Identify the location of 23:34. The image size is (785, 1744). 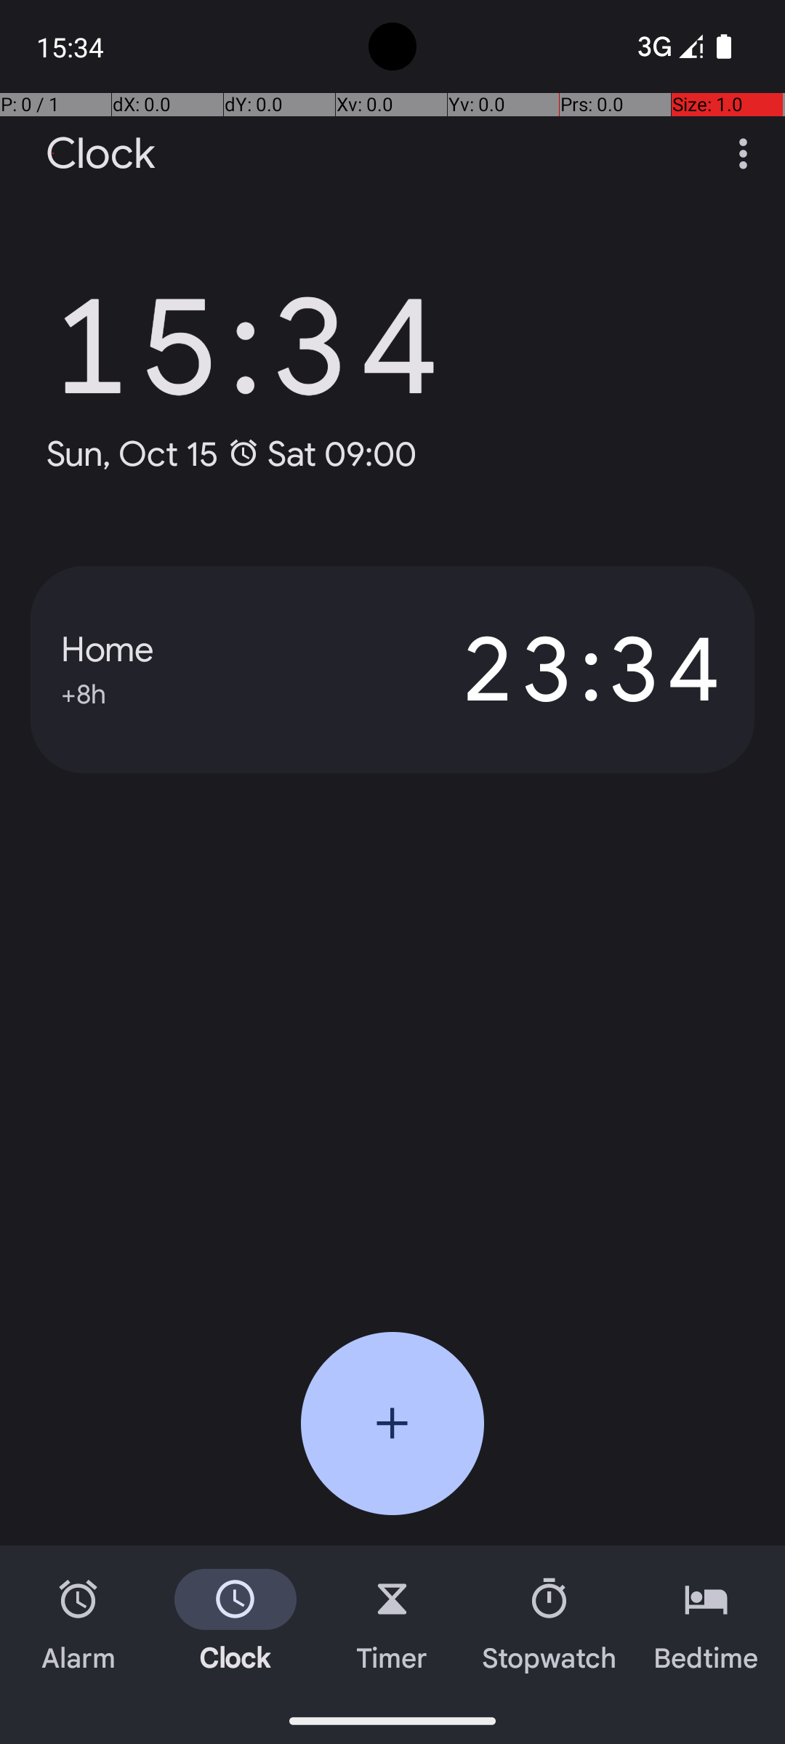
(558, 669).